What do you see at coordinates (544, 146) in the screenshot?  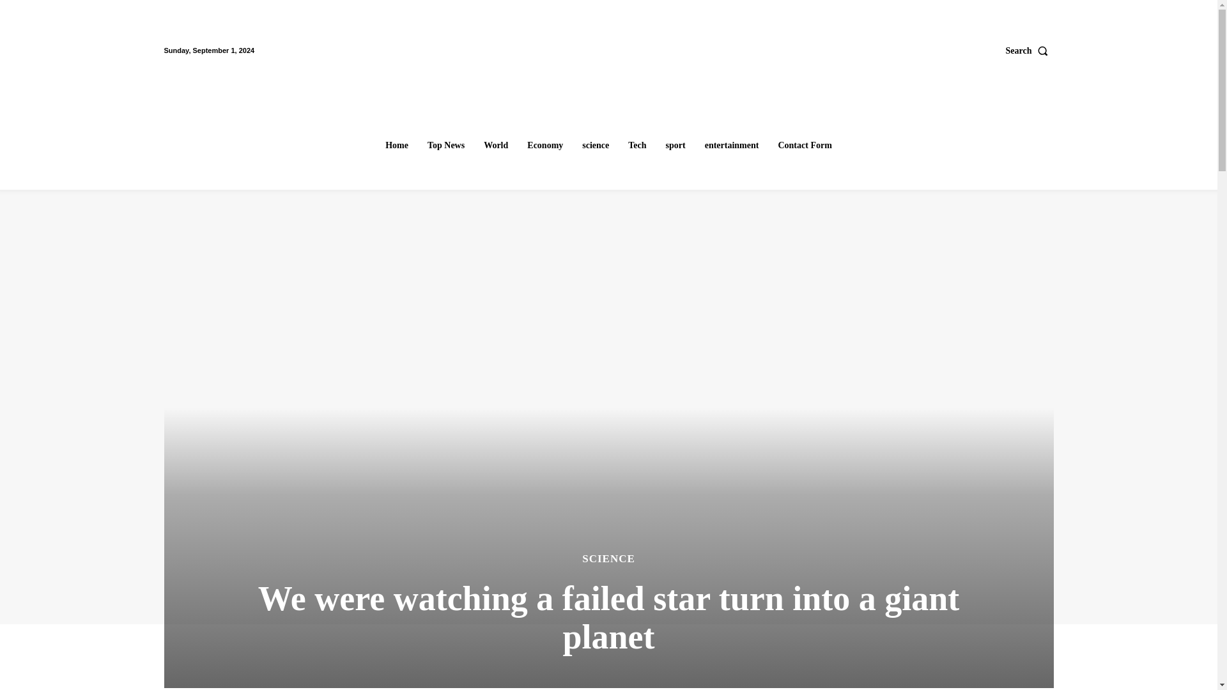 I see `Economy` at bounding box center [544, 146].